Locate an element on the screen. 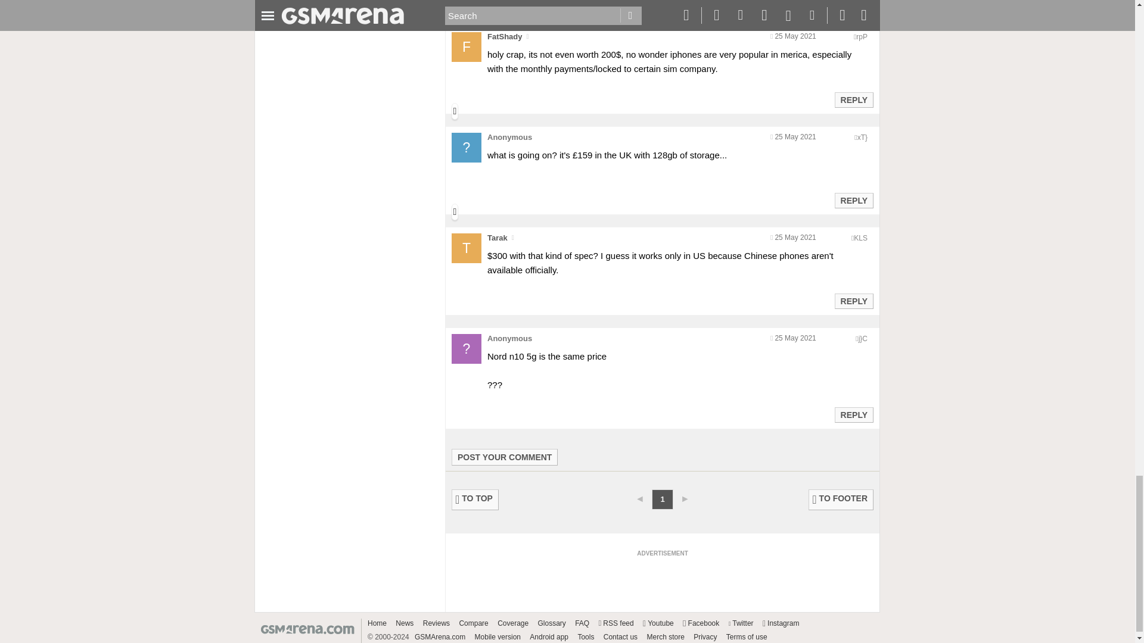  TO TOP is located at coordinates (475, 500).